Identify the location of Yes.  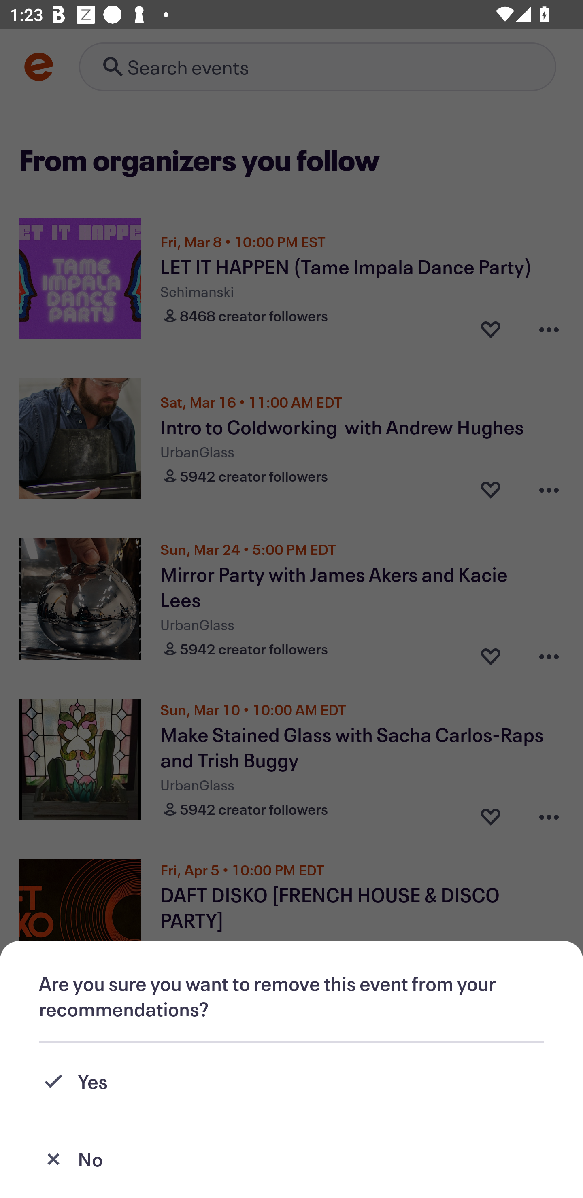
(291, 1081).